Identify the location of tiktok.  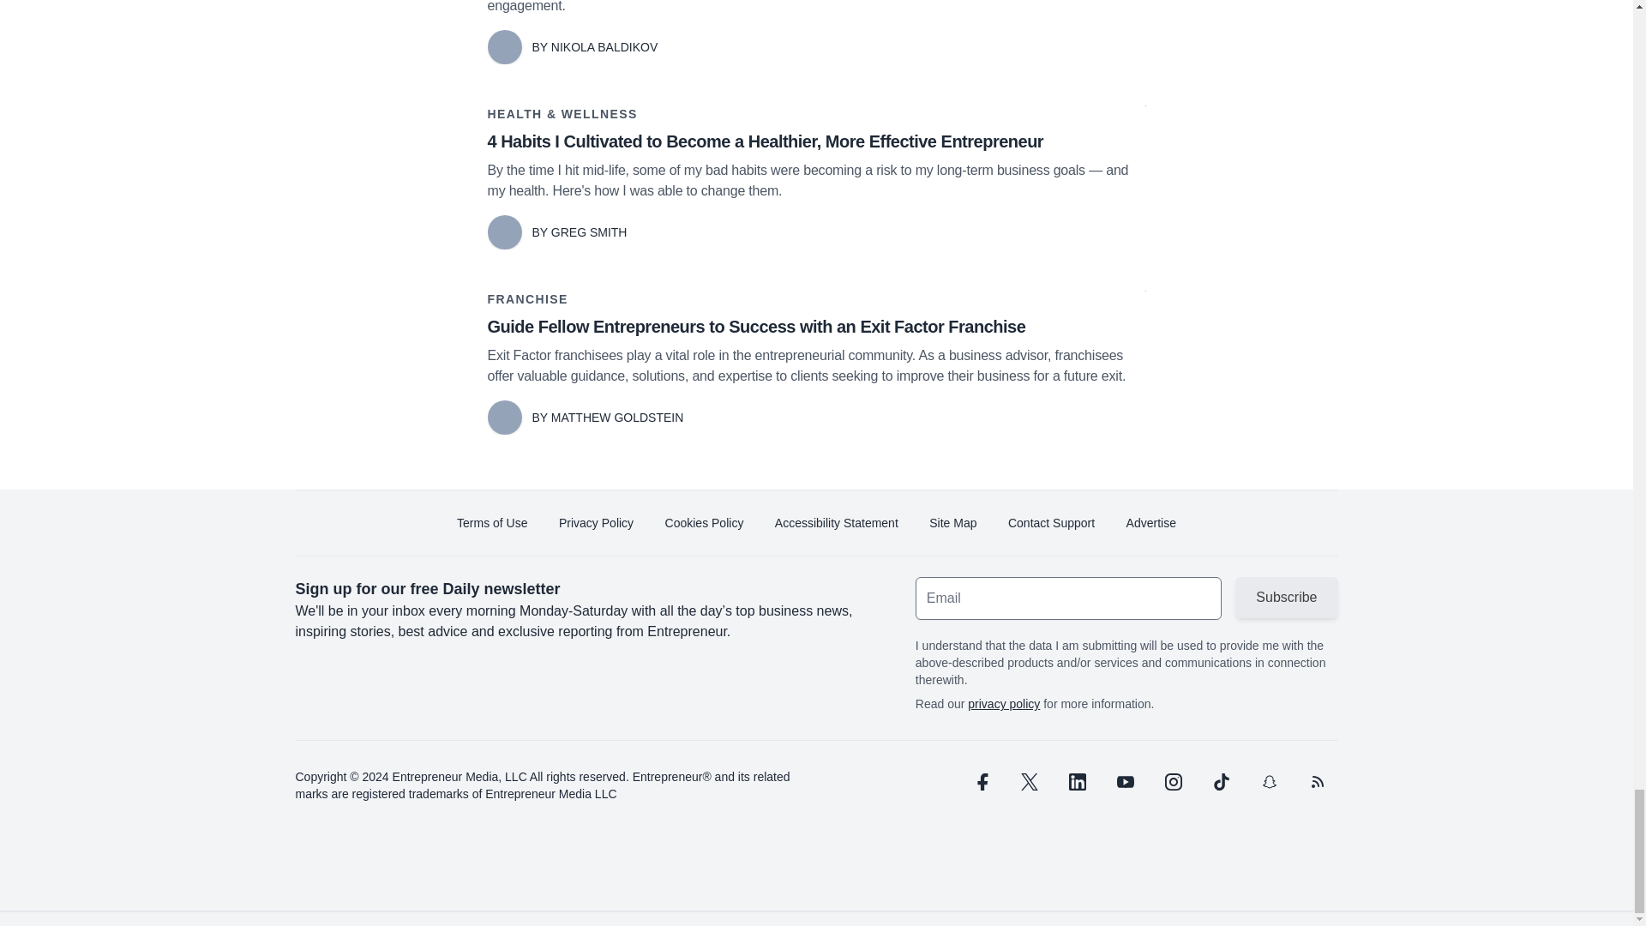
(1220, 782).